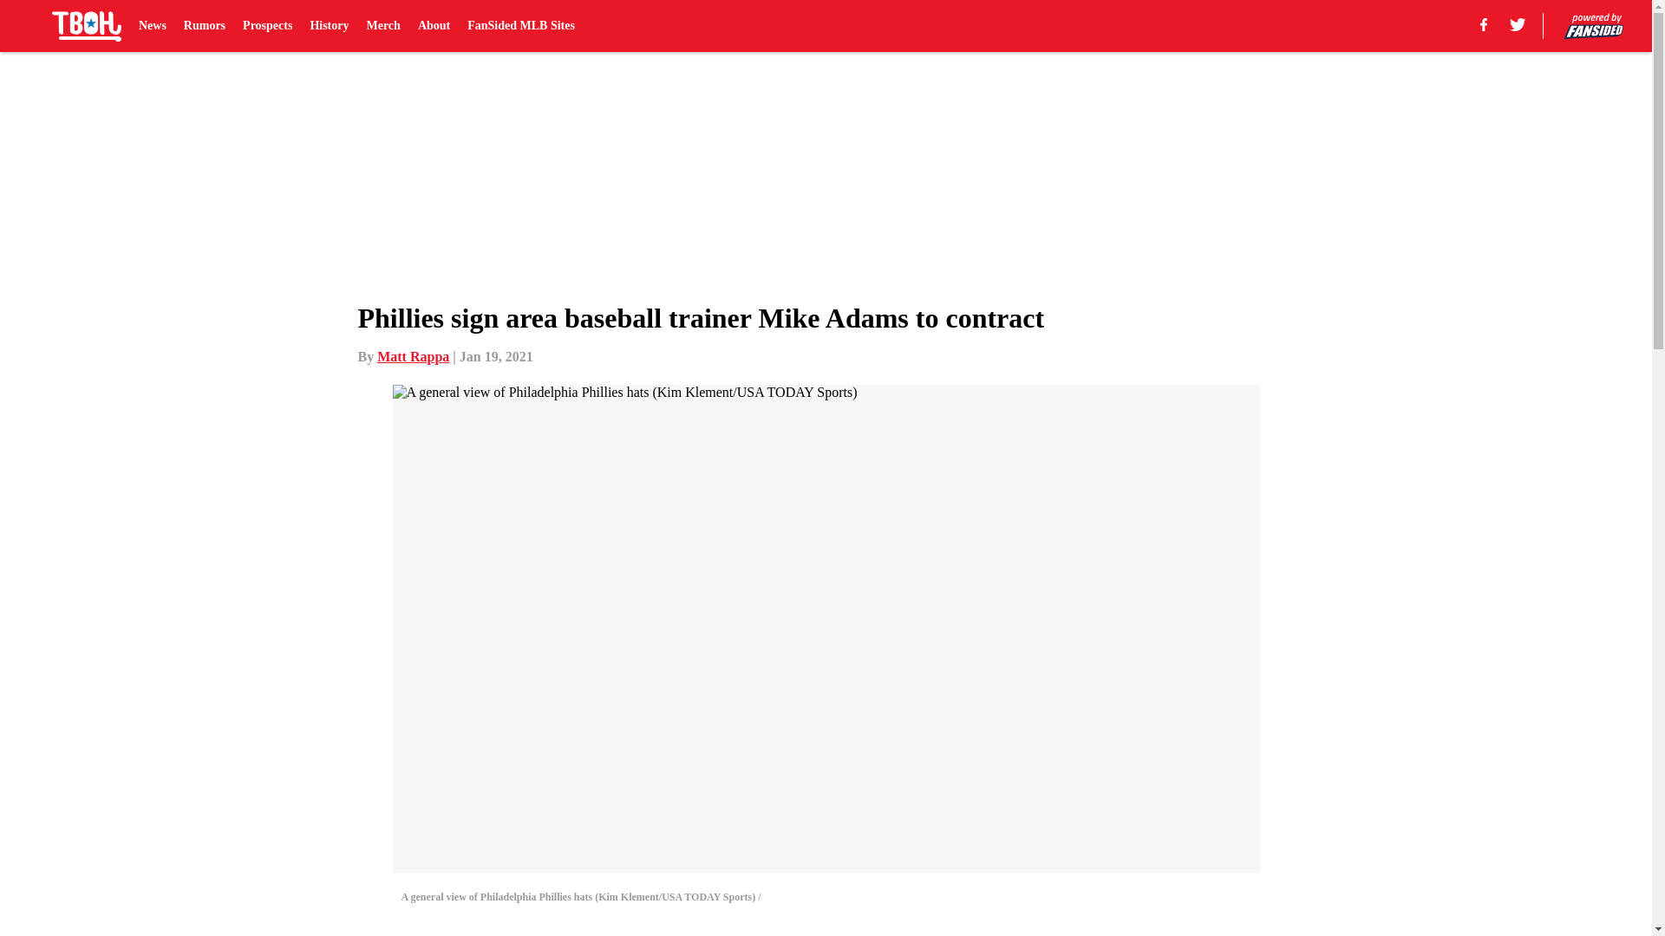  Describe the element at coordinates (204, 26) in the screenshot. I see `Rumors` at that location.